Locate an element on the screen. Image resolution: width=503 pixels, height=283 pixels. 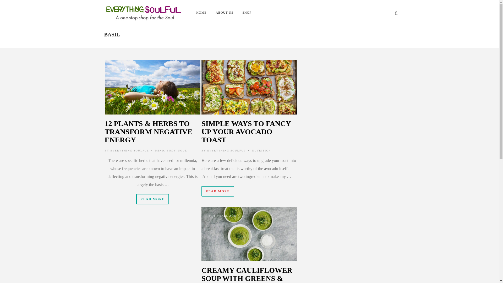
Simple Ways to Fancy Up Your Avocado Toast is located at coordinates (249, 87).